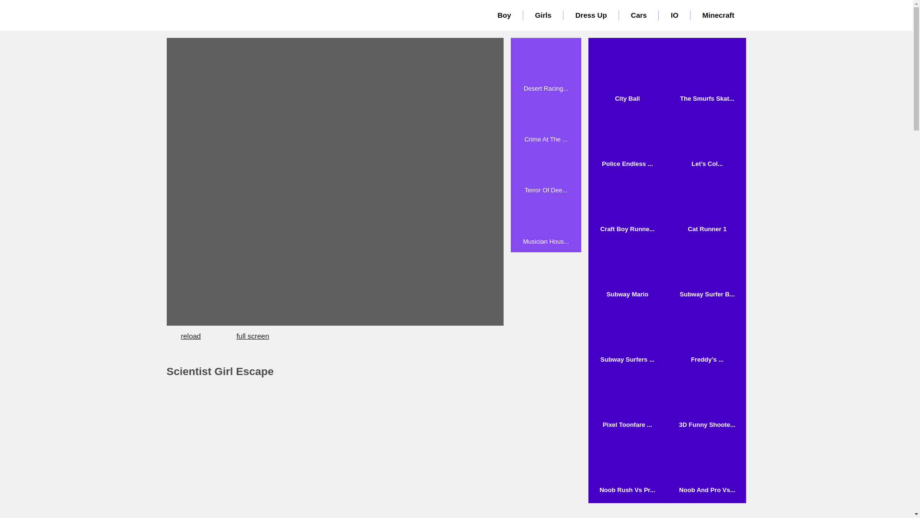 The height and width of the screenshot is (518, 920). What do you see at coordinates (546, 170) in the screenshot?
I see `Terror Of Dee...` at bounding box center [546, 170].